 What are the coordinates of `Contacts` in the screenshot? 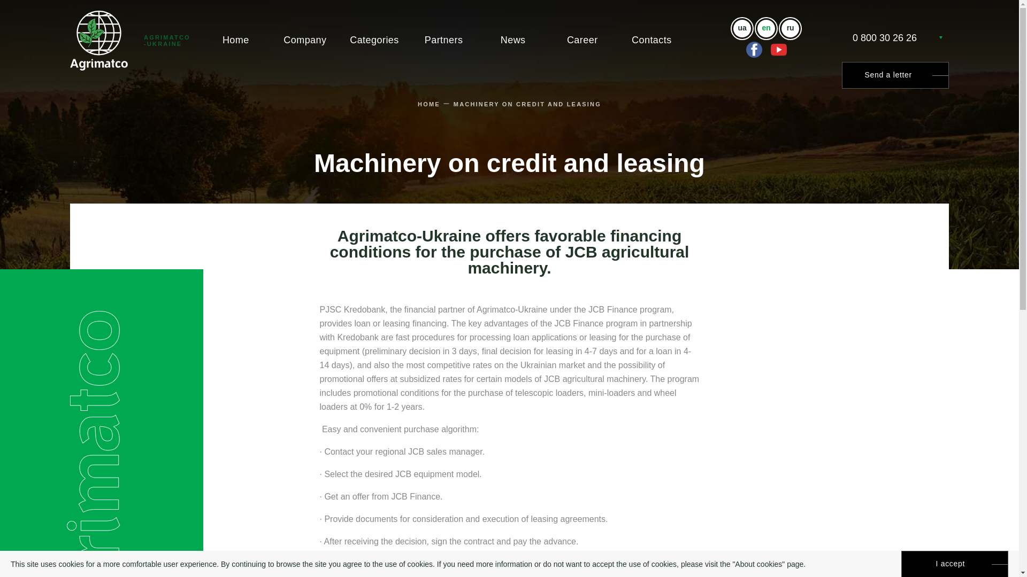 It's located at (652, 40).